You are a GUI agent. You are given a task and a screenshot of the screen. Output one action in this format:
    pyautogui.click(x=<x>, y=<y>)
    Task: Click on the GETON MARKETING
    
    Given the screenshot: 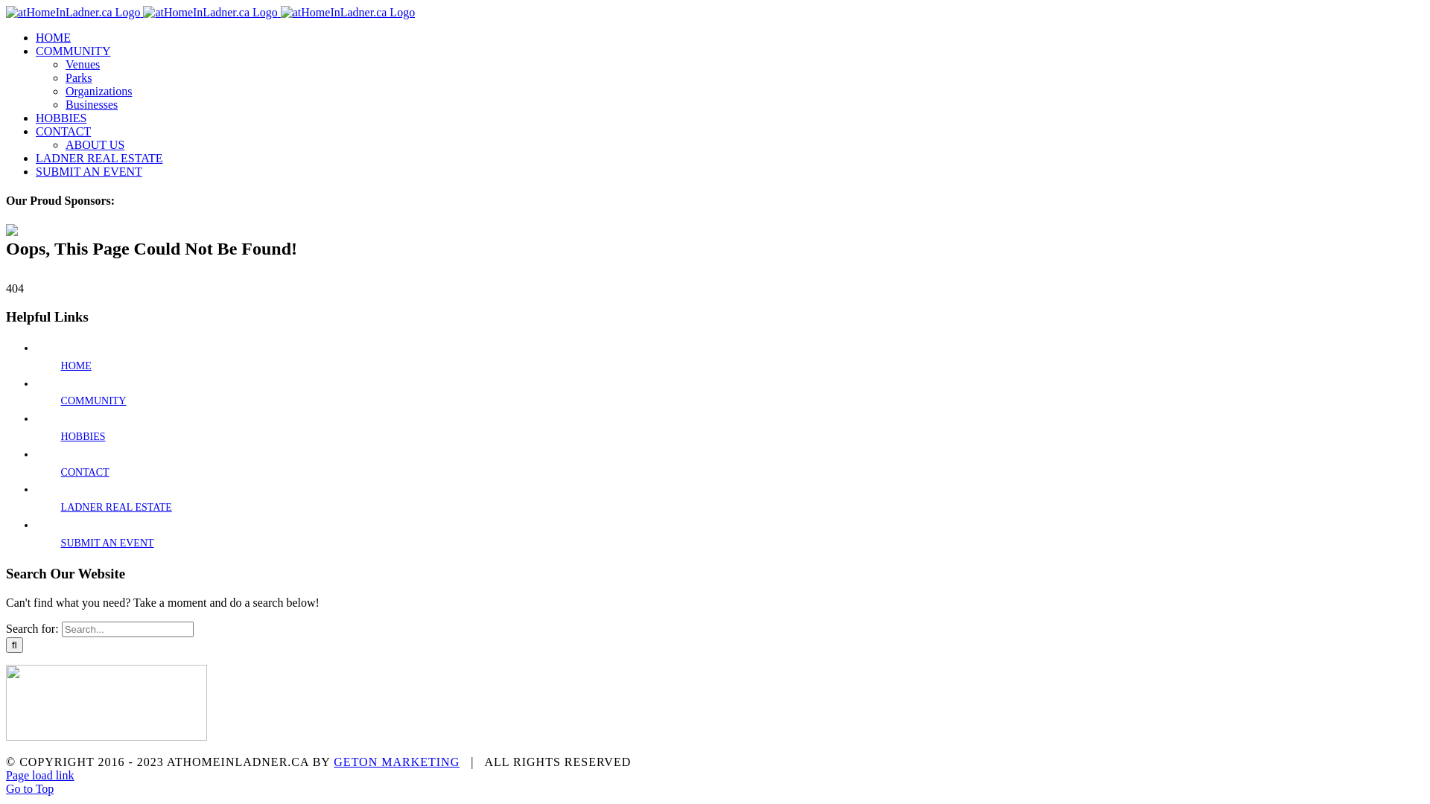 What is the action you would take?
    pyautogui.click(x=396, y=762)
    